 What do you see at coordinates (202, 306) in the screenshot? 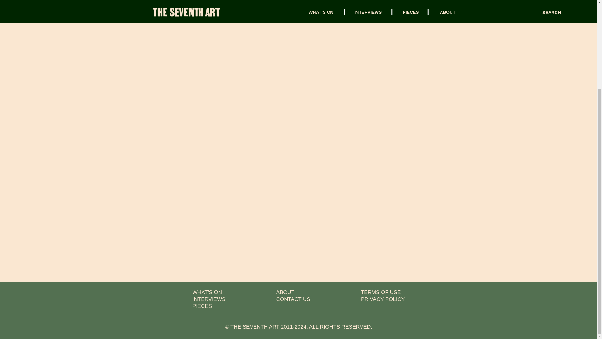
I see `PIECES` at bounding box center [202, 306].